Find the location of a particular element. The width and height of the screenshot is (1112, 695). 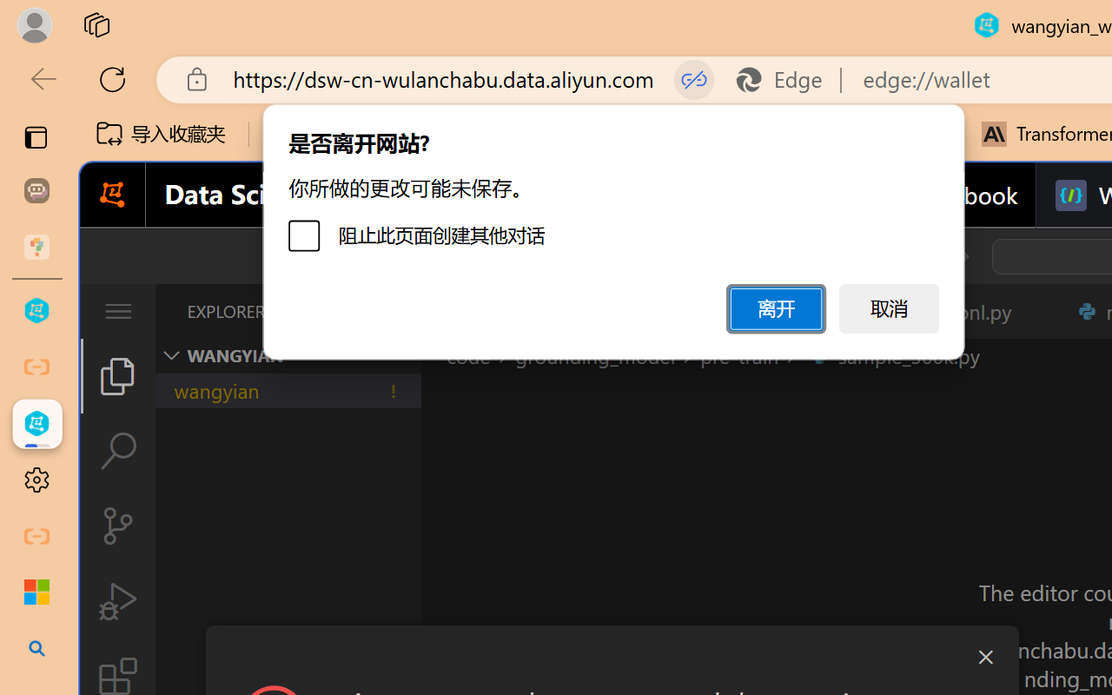

Class: menubar compact overflow-menu-only is located at coordinates (118, 311).